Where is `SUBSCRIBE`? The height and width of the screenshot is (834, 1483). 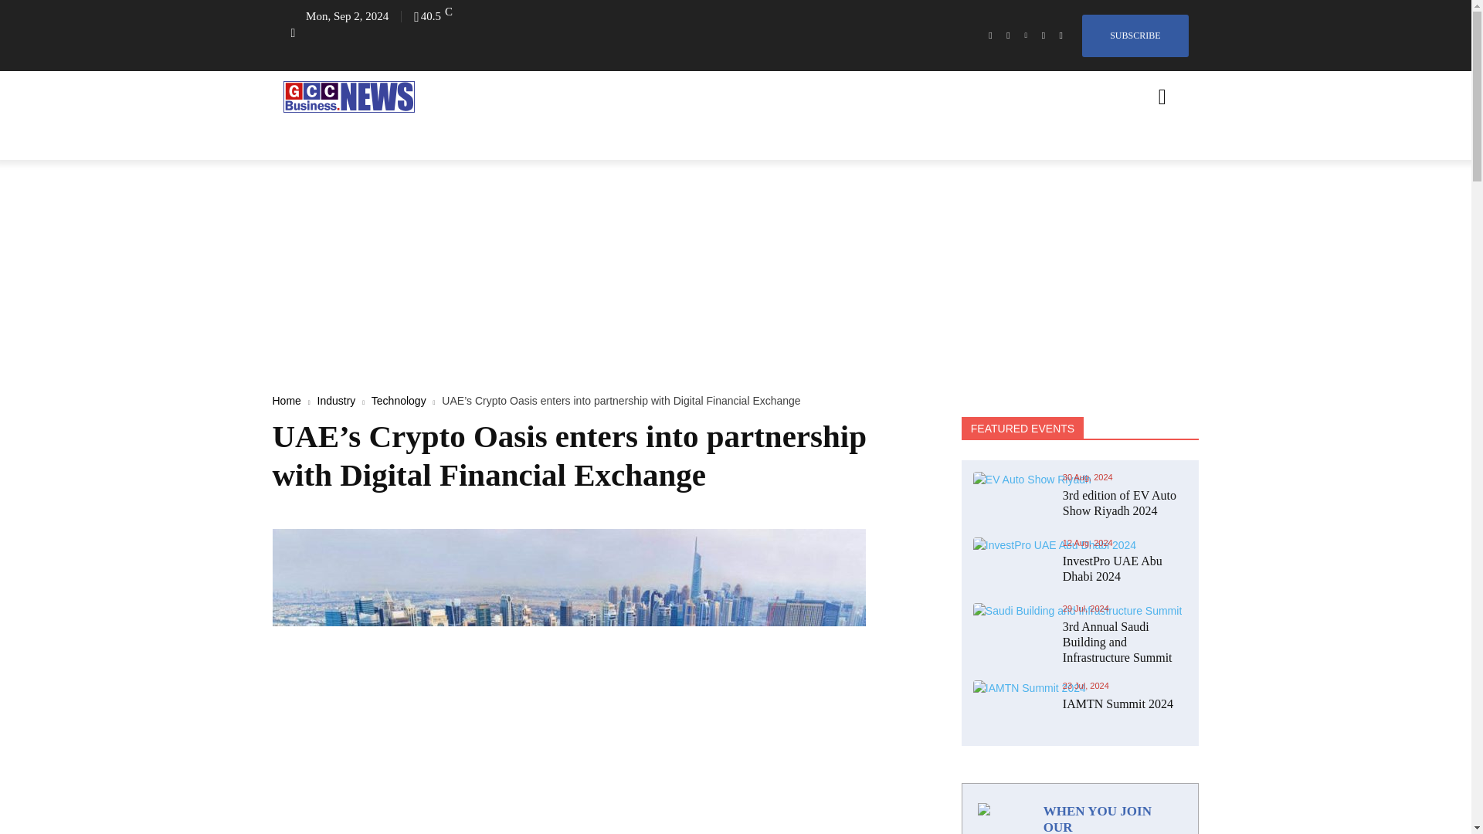
SUBSCRIBE is located at coordinates (1135, 36).